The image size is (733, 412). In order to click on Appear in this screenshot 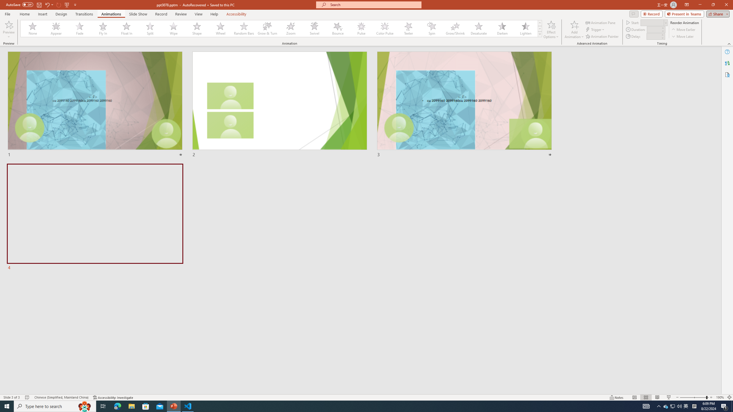, I will do `click(56, 29)`.